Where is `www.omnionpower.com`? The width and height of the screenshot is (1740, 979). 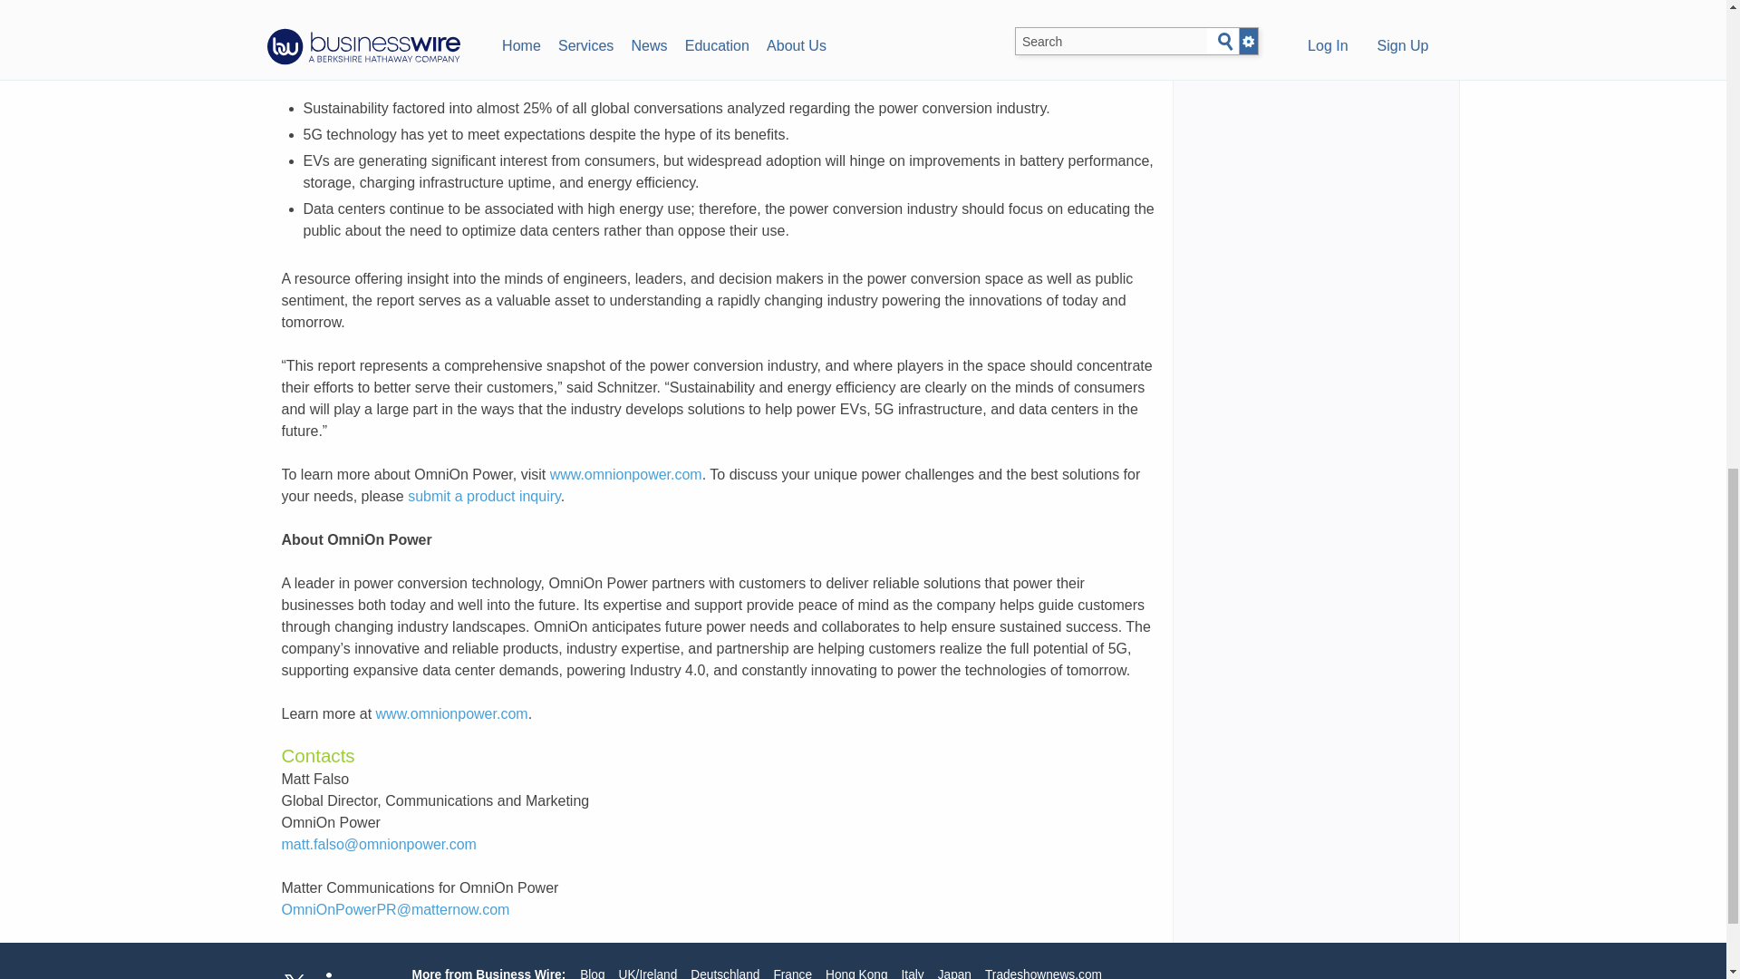
www.omnionpower.com is located at coordinates (625, 475).